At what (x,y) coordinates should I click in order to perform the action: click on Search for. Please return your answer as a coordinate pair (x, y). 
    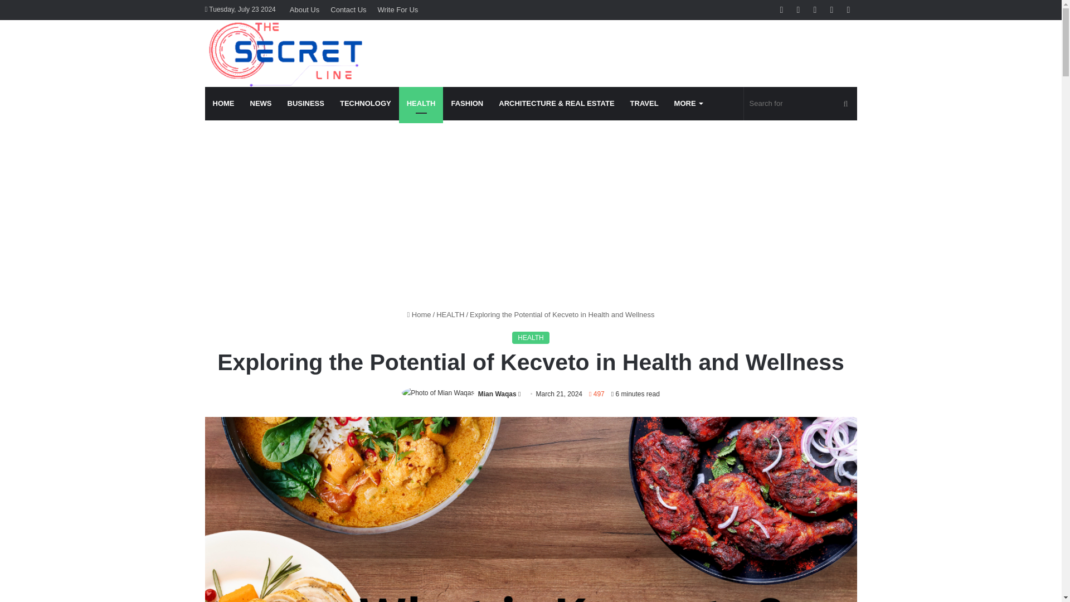
    Looking at the image, I should click on (800, 104).